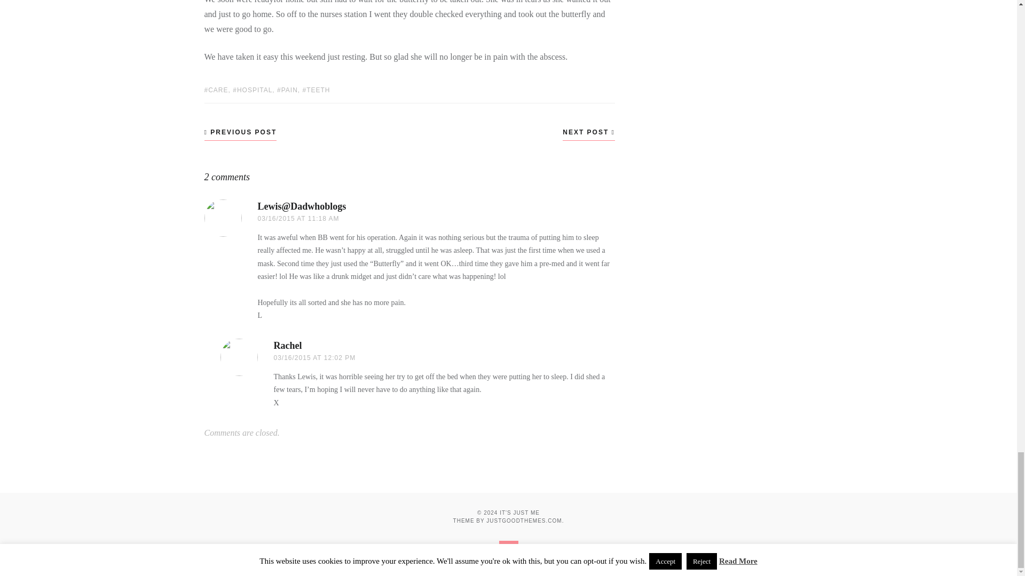 The height and width of the screenshot is (576, 1025). I want to click on TEETH, so click(316, 90).